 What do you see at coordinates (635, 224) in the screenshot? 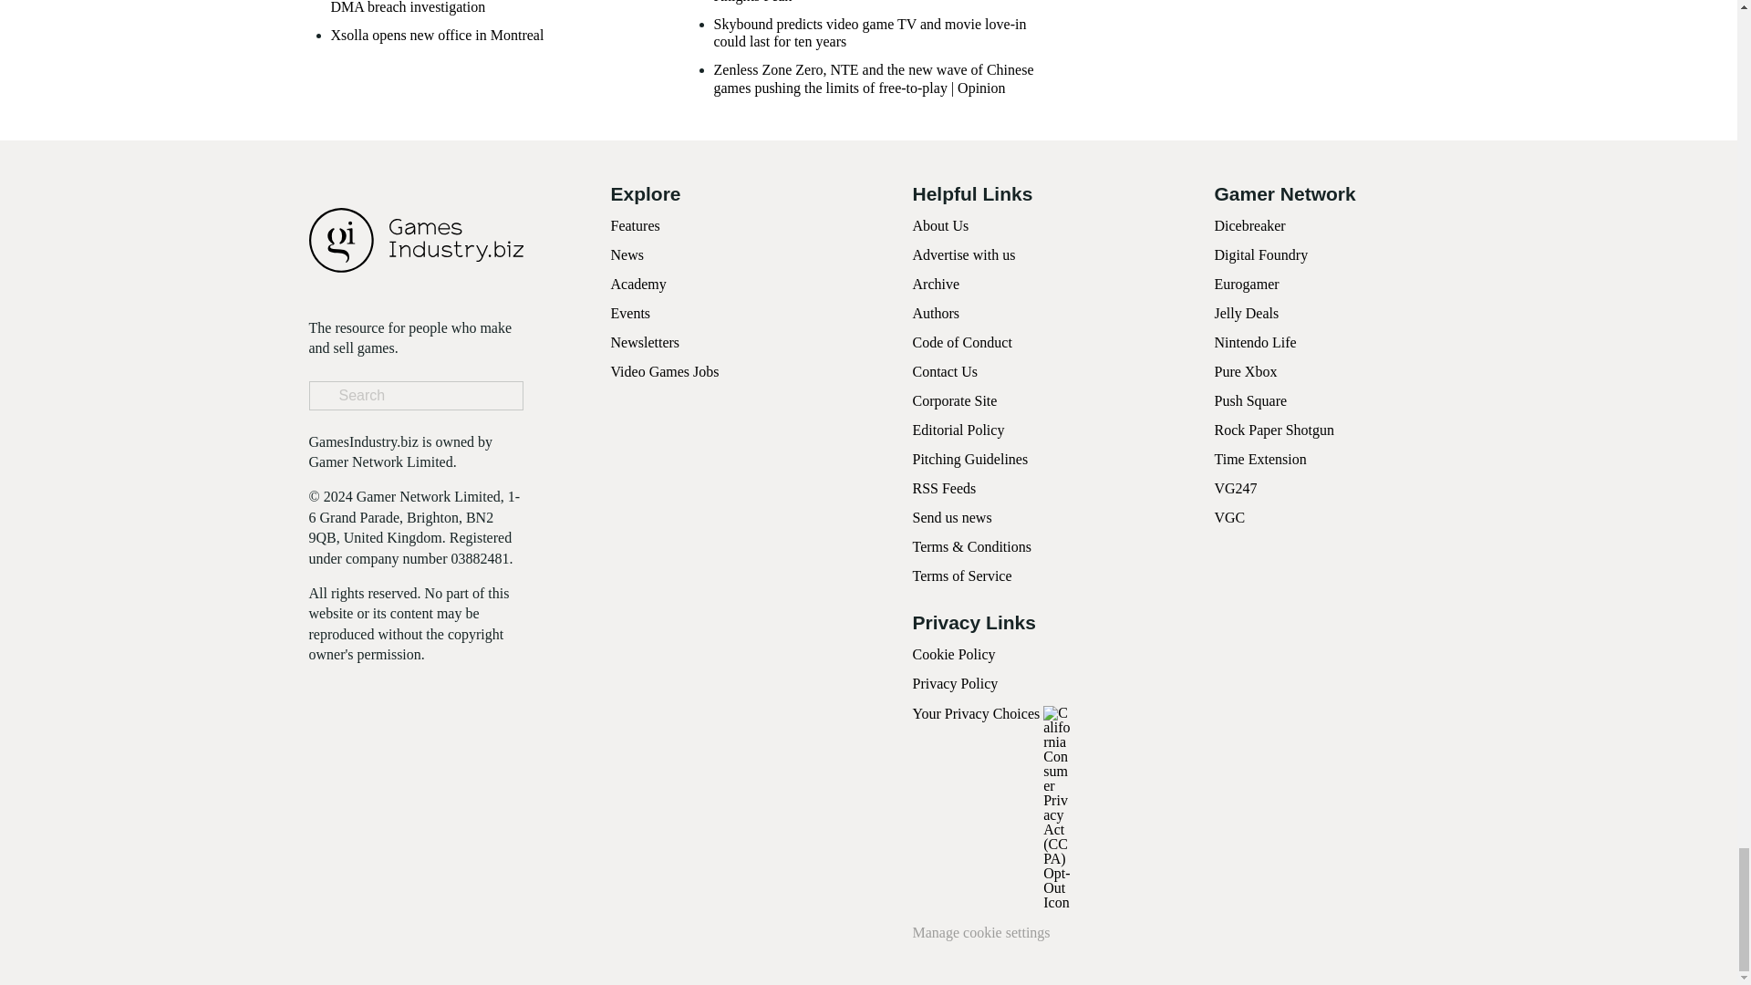
I see `Features` at bounding box center [635, 224].